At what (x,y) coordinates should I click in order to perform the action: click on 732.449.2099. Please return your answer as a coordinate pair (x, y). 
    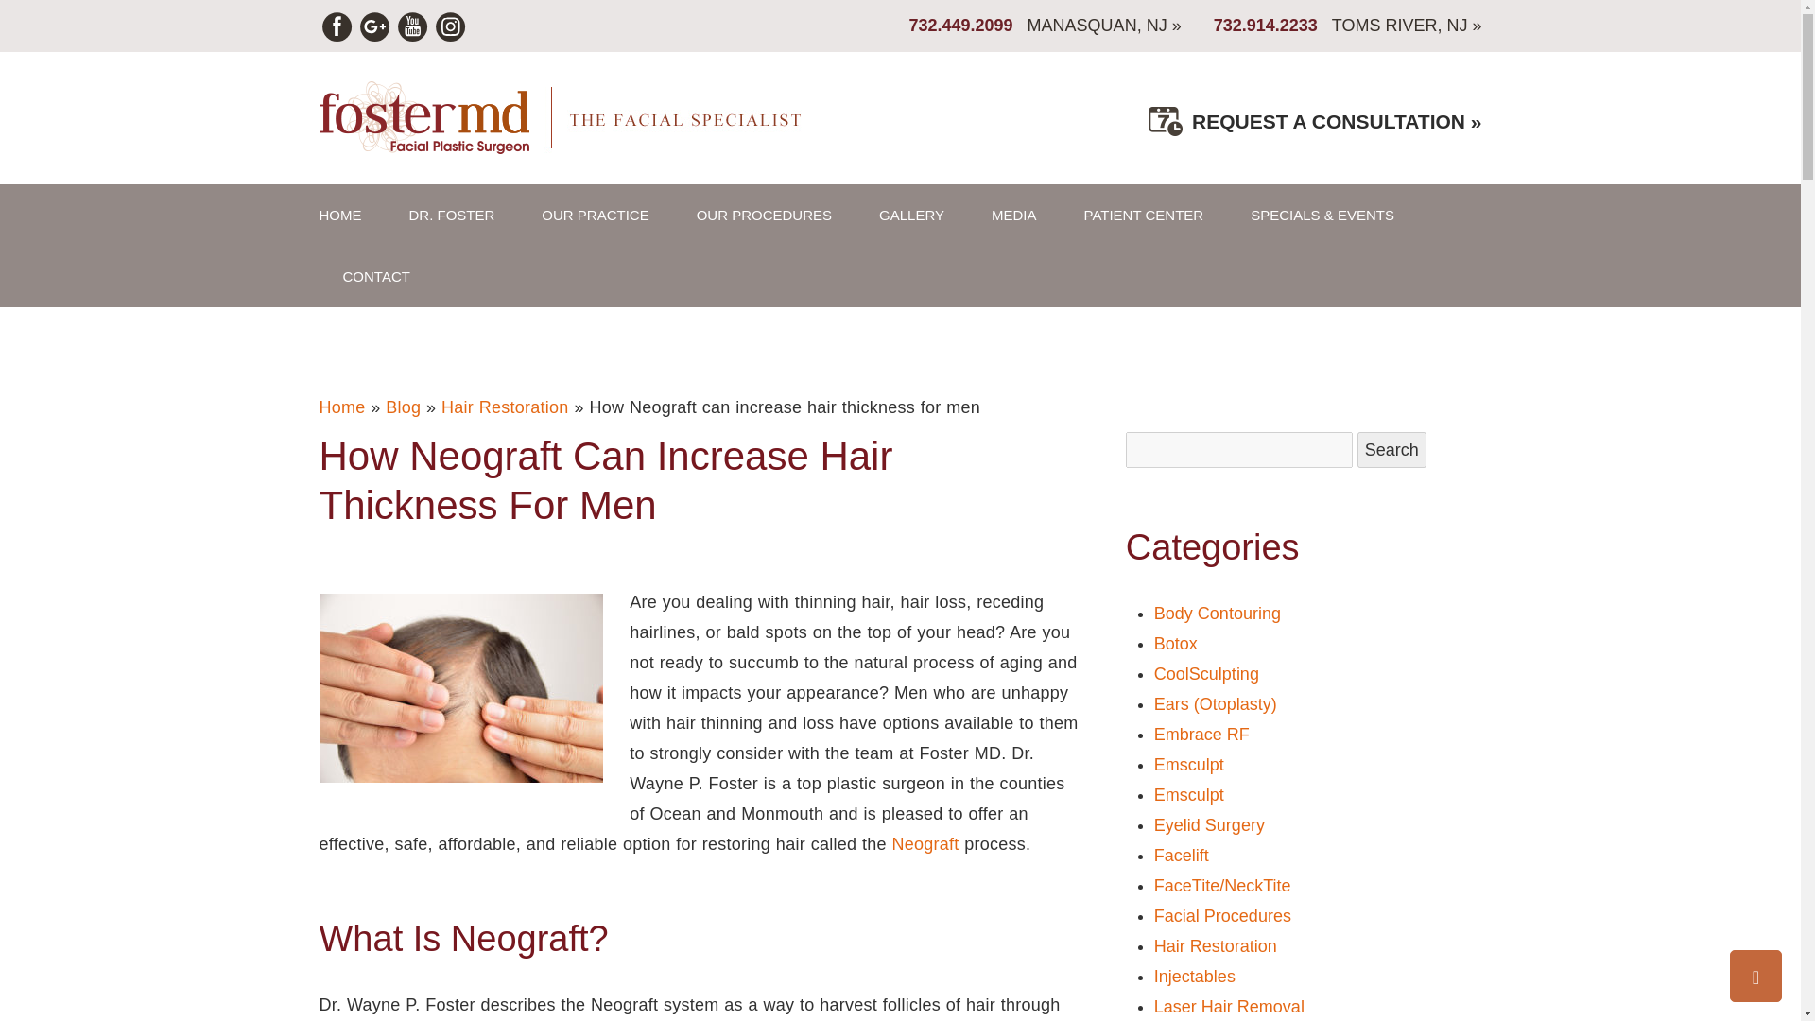
    Looking at the image, I should click on (960, 25).